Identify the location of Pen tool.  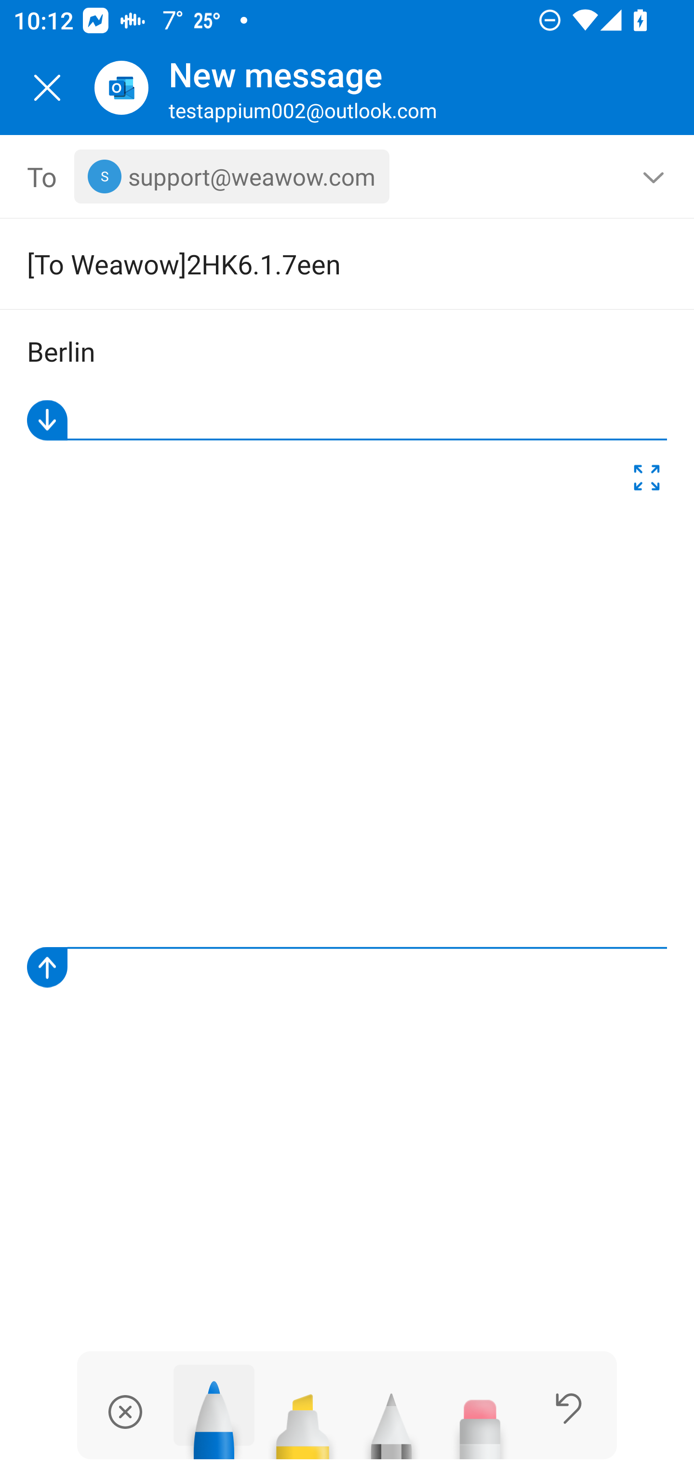
(214, 1412).